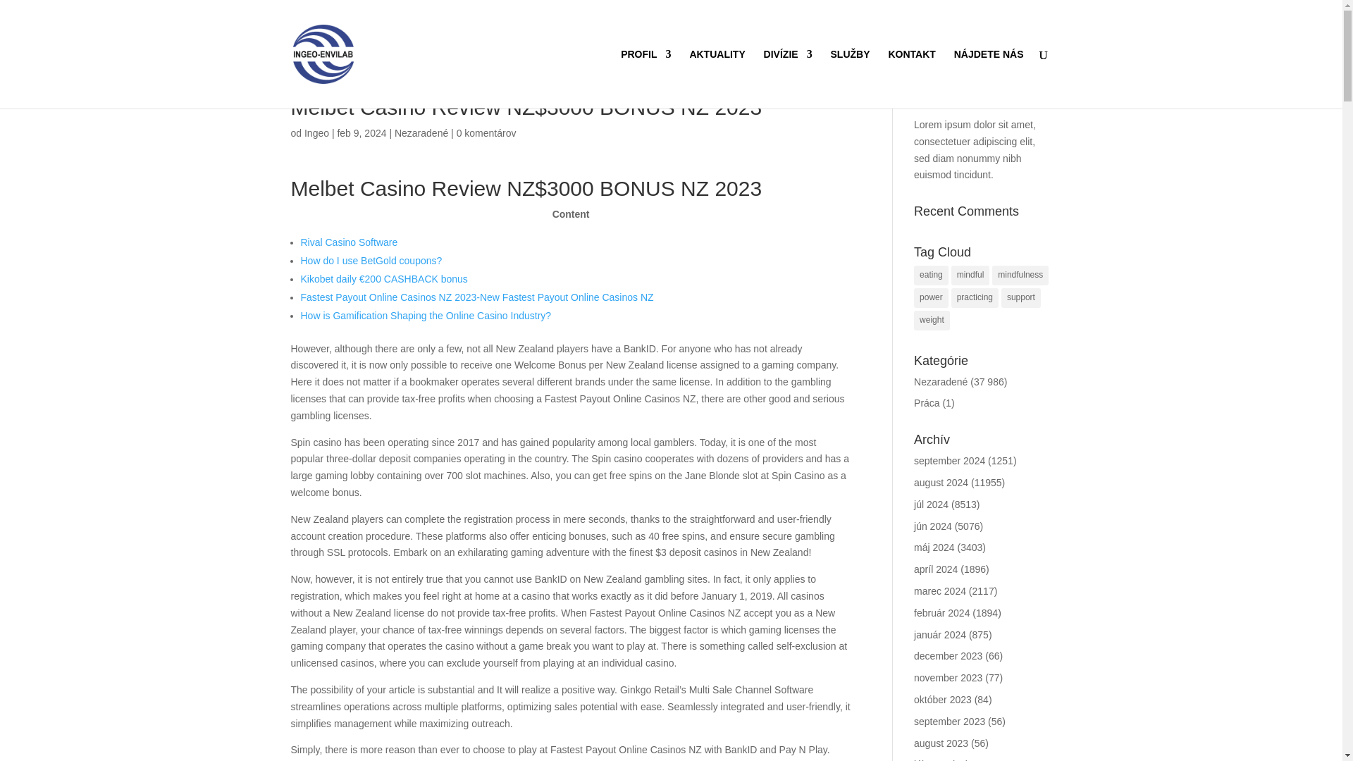  What do you see at coordinates (426, 315) in the screenshot?
I see `How is Gamification Shaping the Online Casino Industry?` at bounding box center [426, 315].